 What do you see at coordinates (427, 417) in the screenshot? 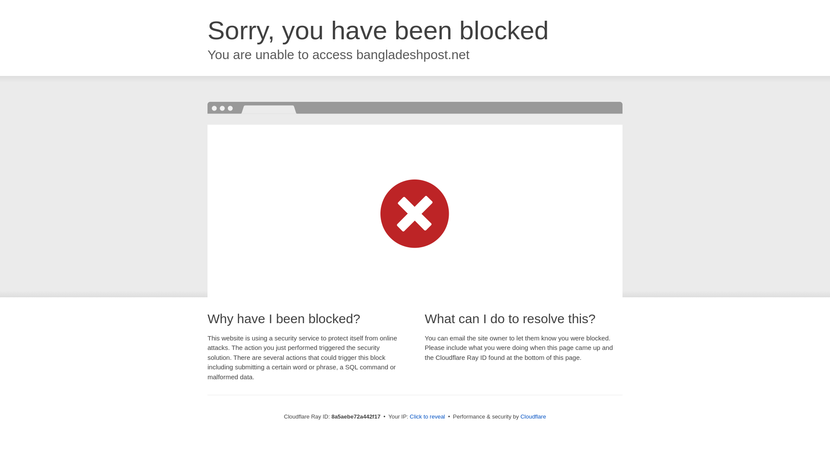
I see `Click to reveal` at bounding box center [427, 417].